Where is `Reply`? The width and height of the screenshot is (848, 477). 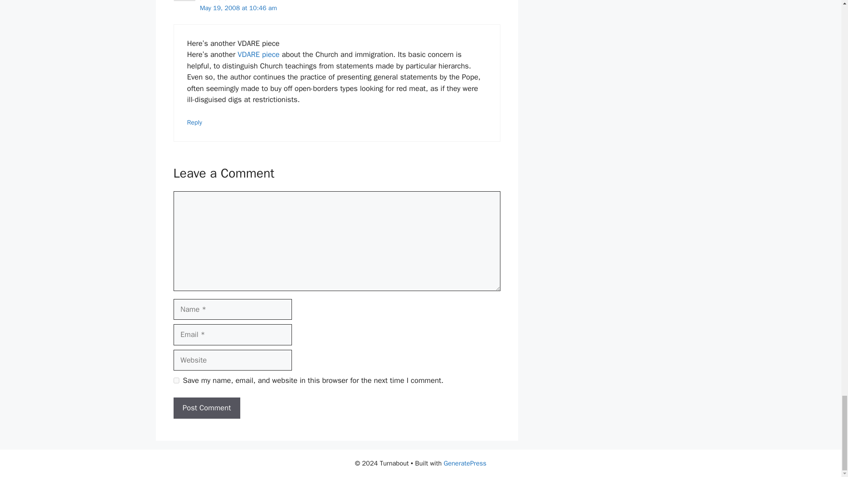
Reply is located at coordinates (195, 122).